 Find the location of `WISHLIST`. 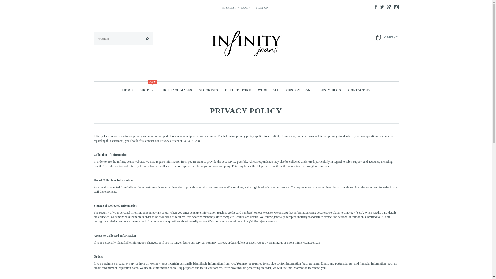

WISHLIST is located at coordinates (229, 7).